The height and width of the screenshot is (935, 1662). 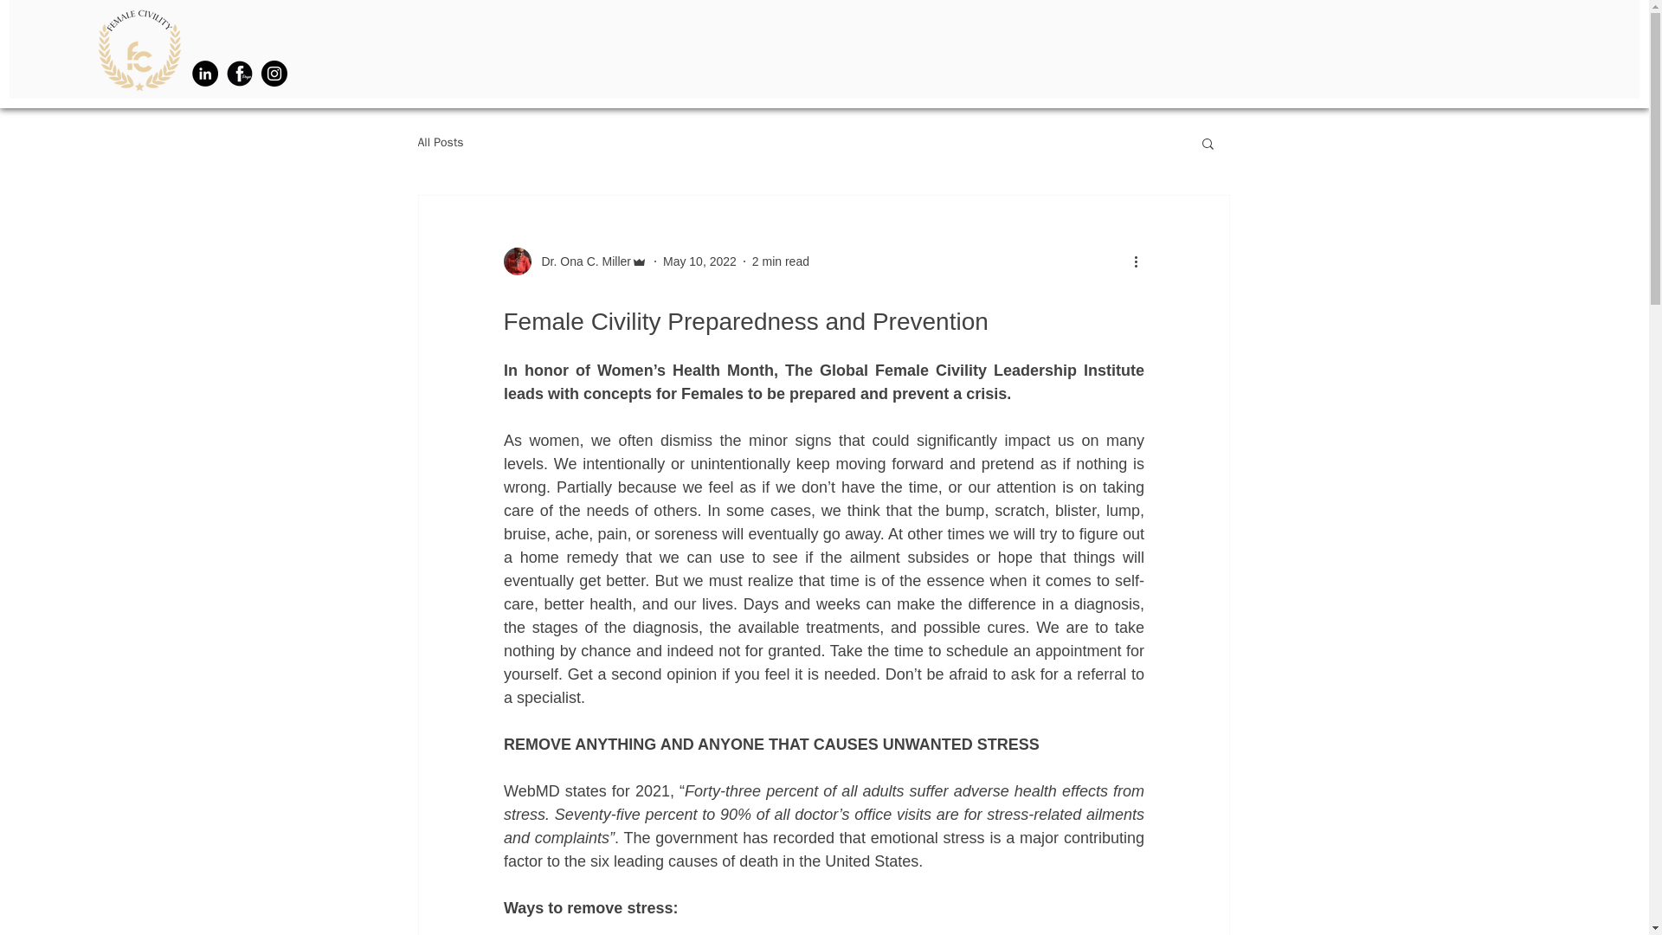 What do you see at coordinates (582, 261) in the screenshot?
I see `Dr. Ona C. Miller` at bounding box center [582, 261].